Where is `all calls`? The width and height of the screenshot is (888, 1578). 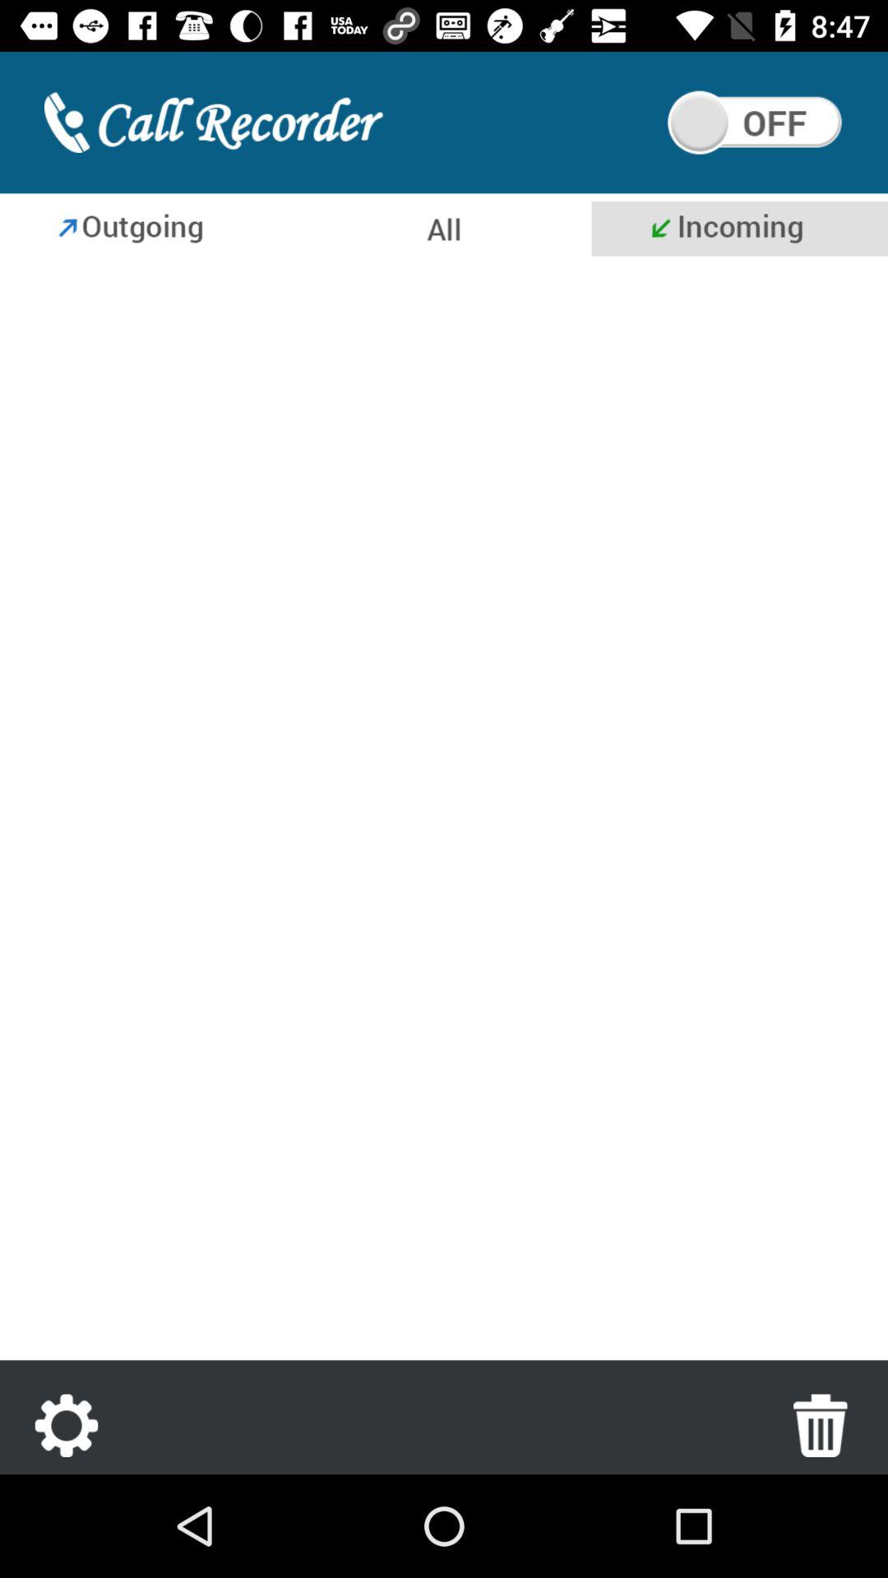
all calls is located at coordinates (442, 228).